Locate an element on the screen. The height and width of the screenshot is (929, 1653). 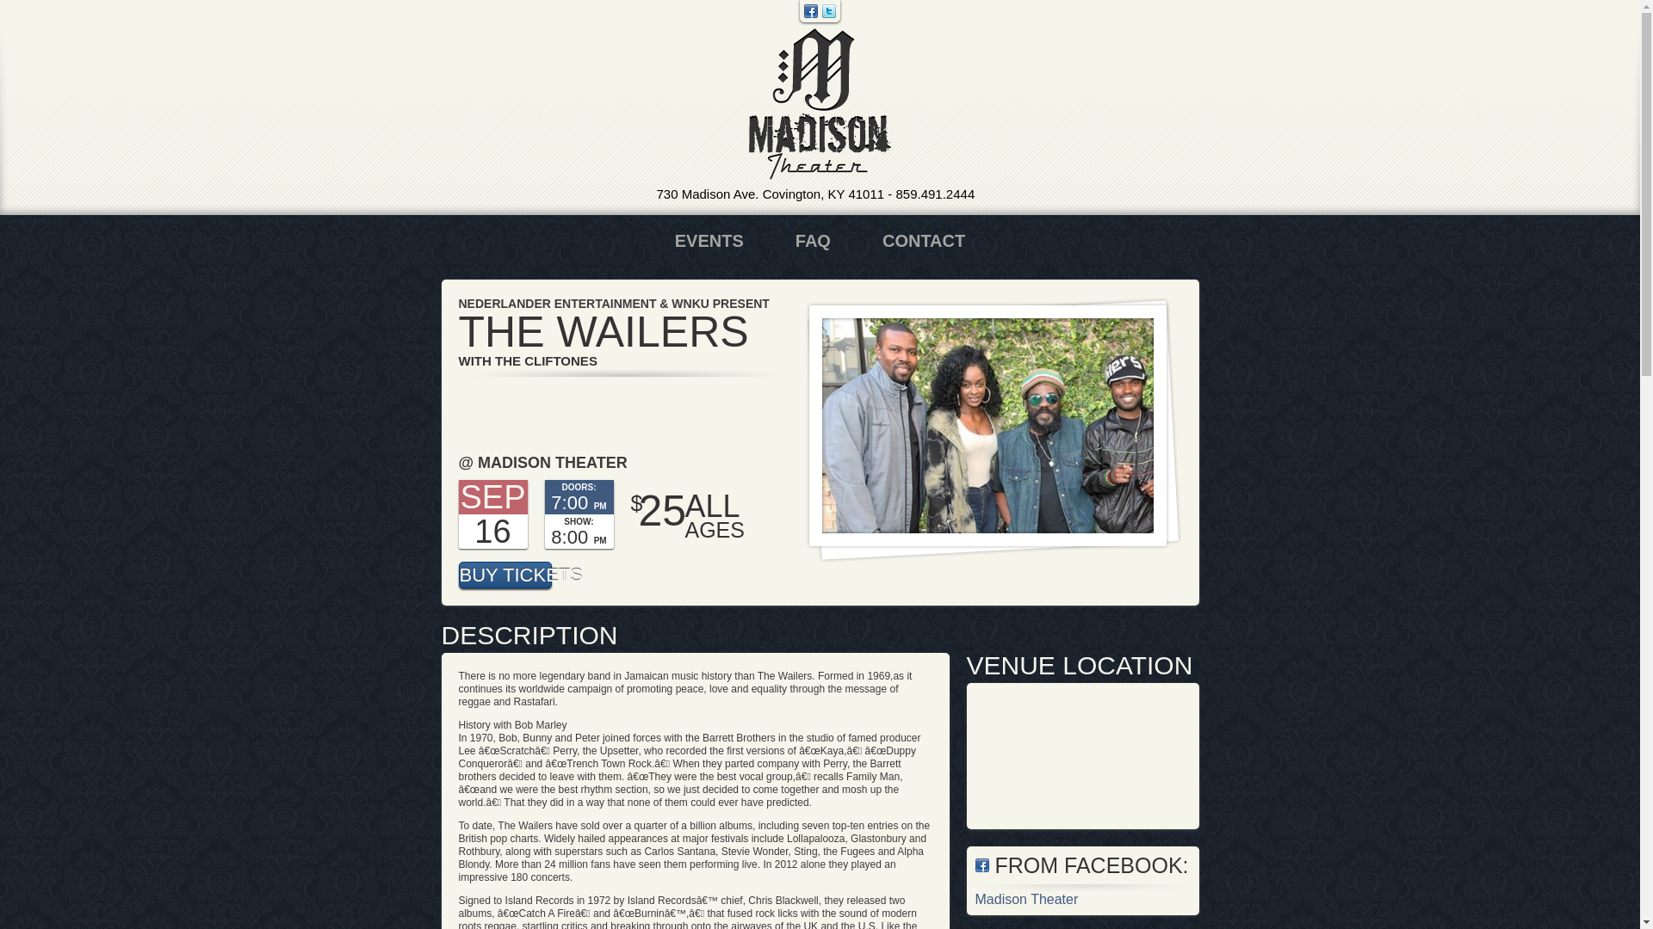
BUY TICKETS is located at coordinates (504, 575).